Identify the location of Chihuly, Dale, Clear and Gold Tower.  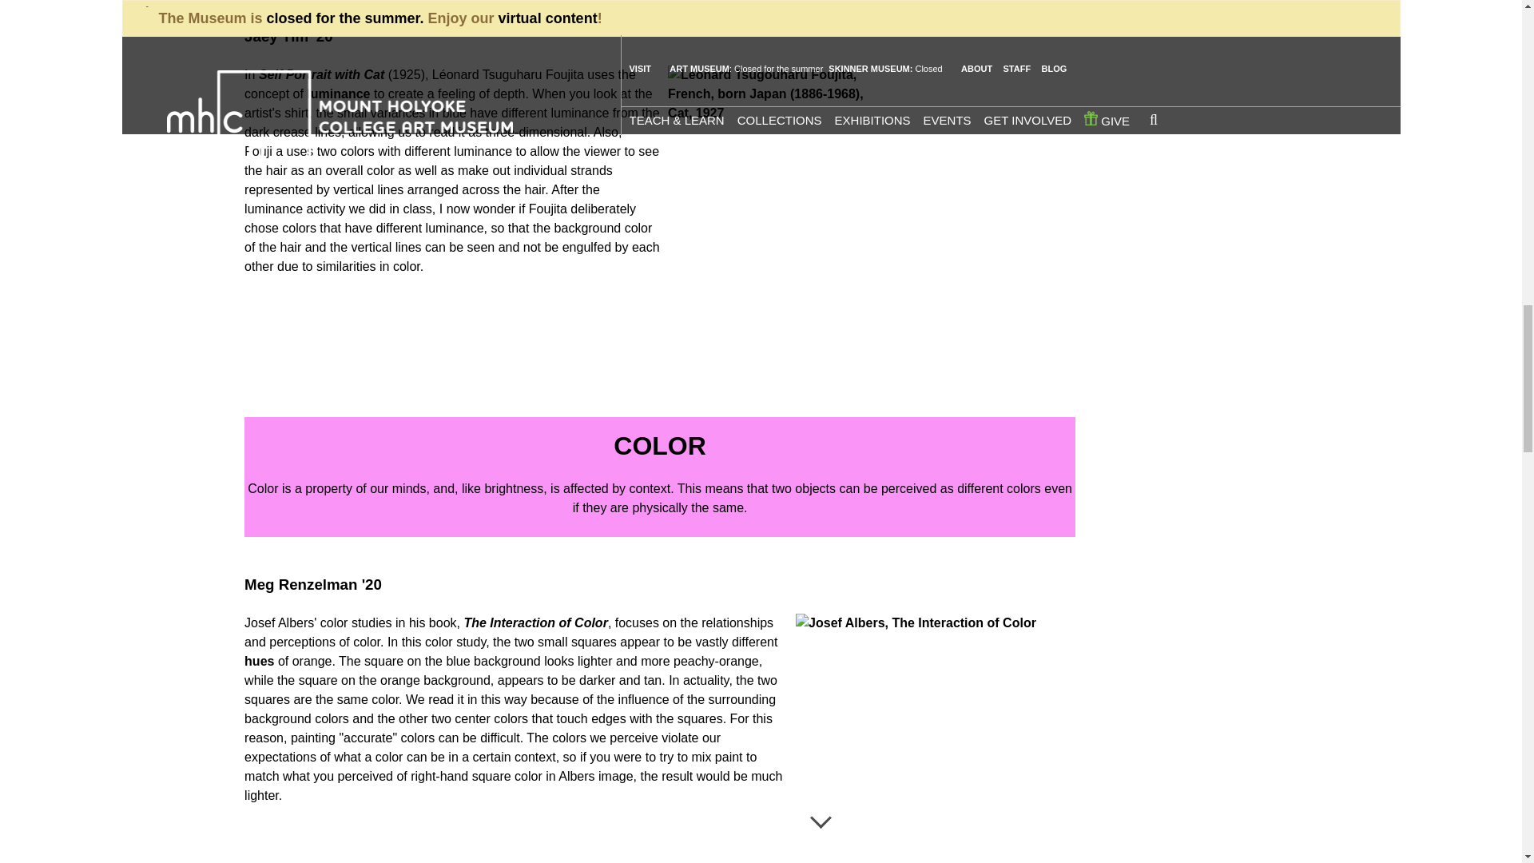
(972, 64).